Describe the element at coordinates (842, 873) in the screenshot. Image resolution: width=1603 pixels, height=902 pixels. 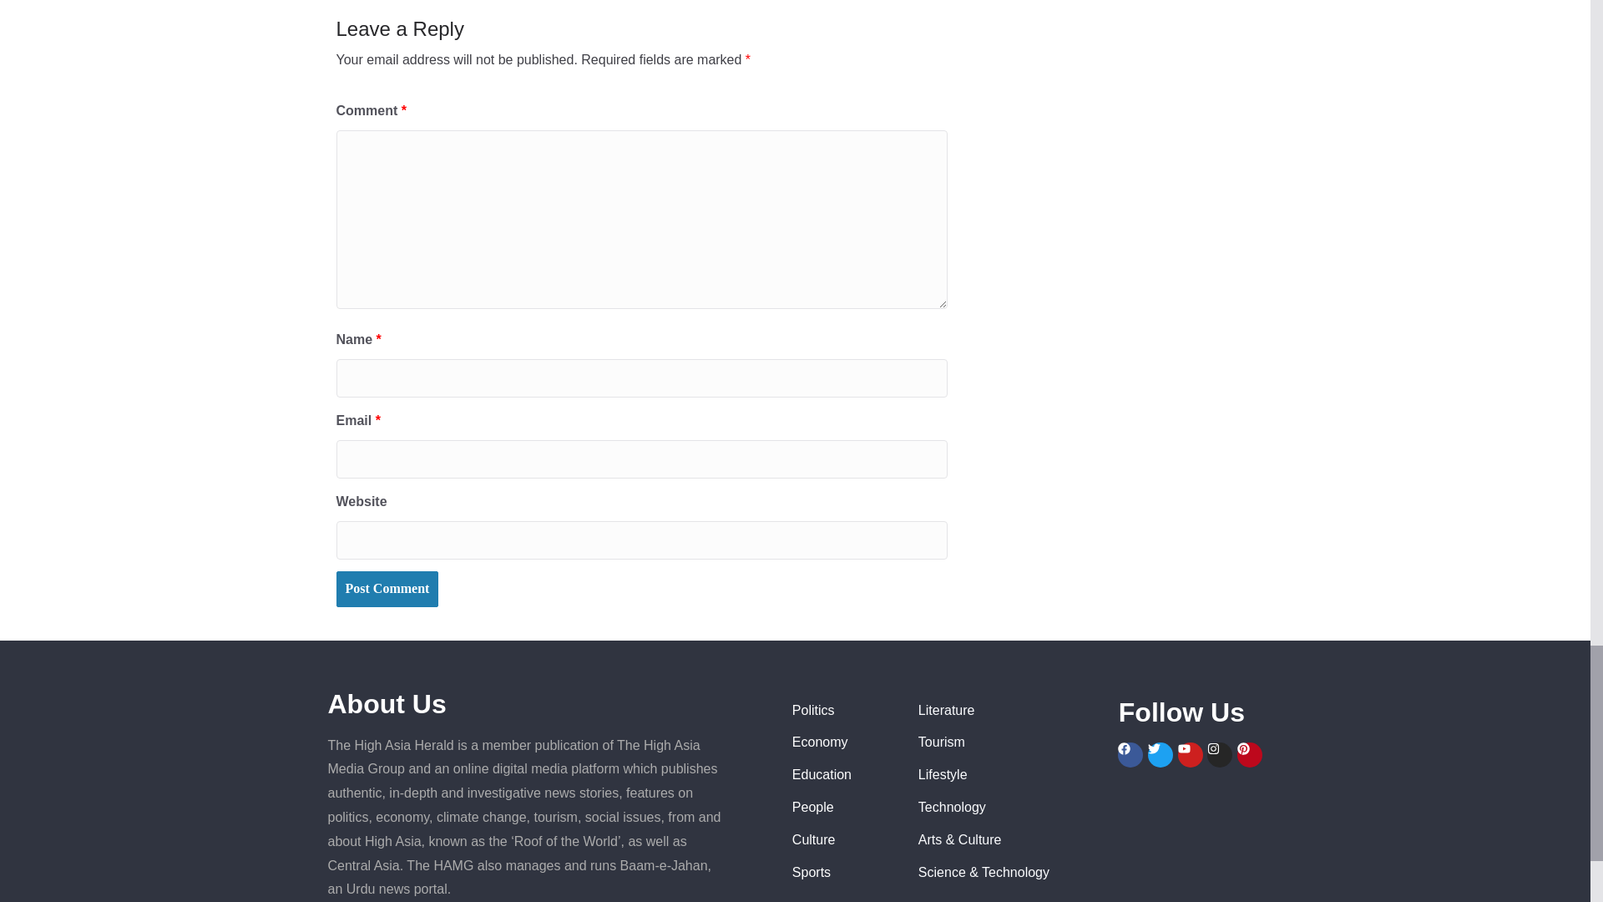
I see `Sports` at that location.